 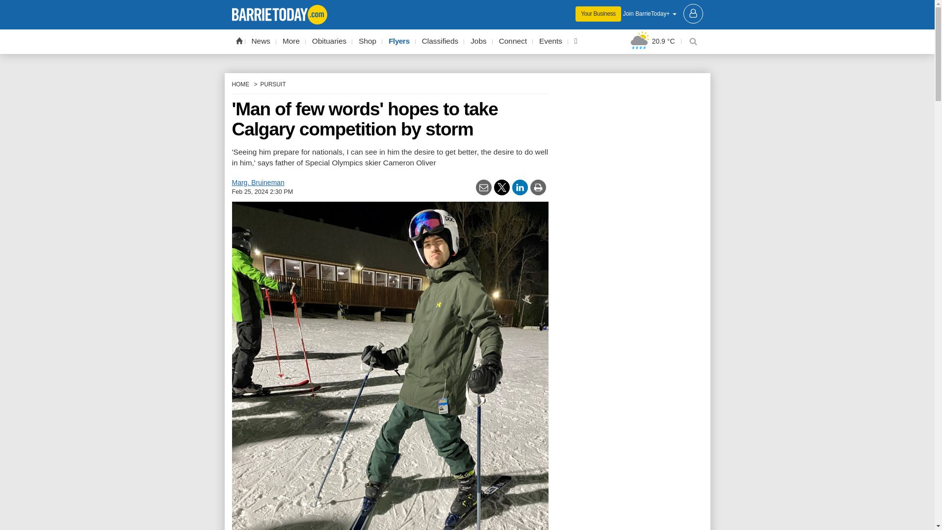 What do you see at coordinates (261, 41) in the screenshot?
I see `News` at bounding box center [261, 41].